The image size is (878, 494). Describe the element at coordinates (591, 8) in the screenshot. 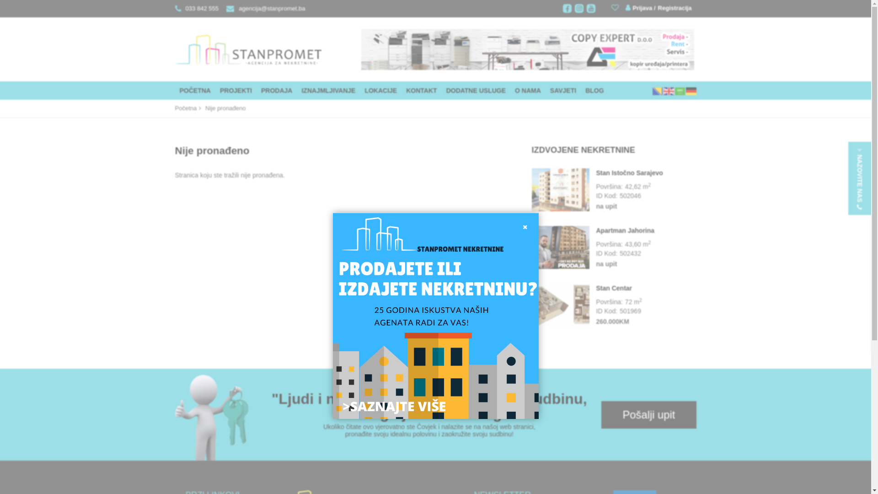

I see `YouTube` at that location.